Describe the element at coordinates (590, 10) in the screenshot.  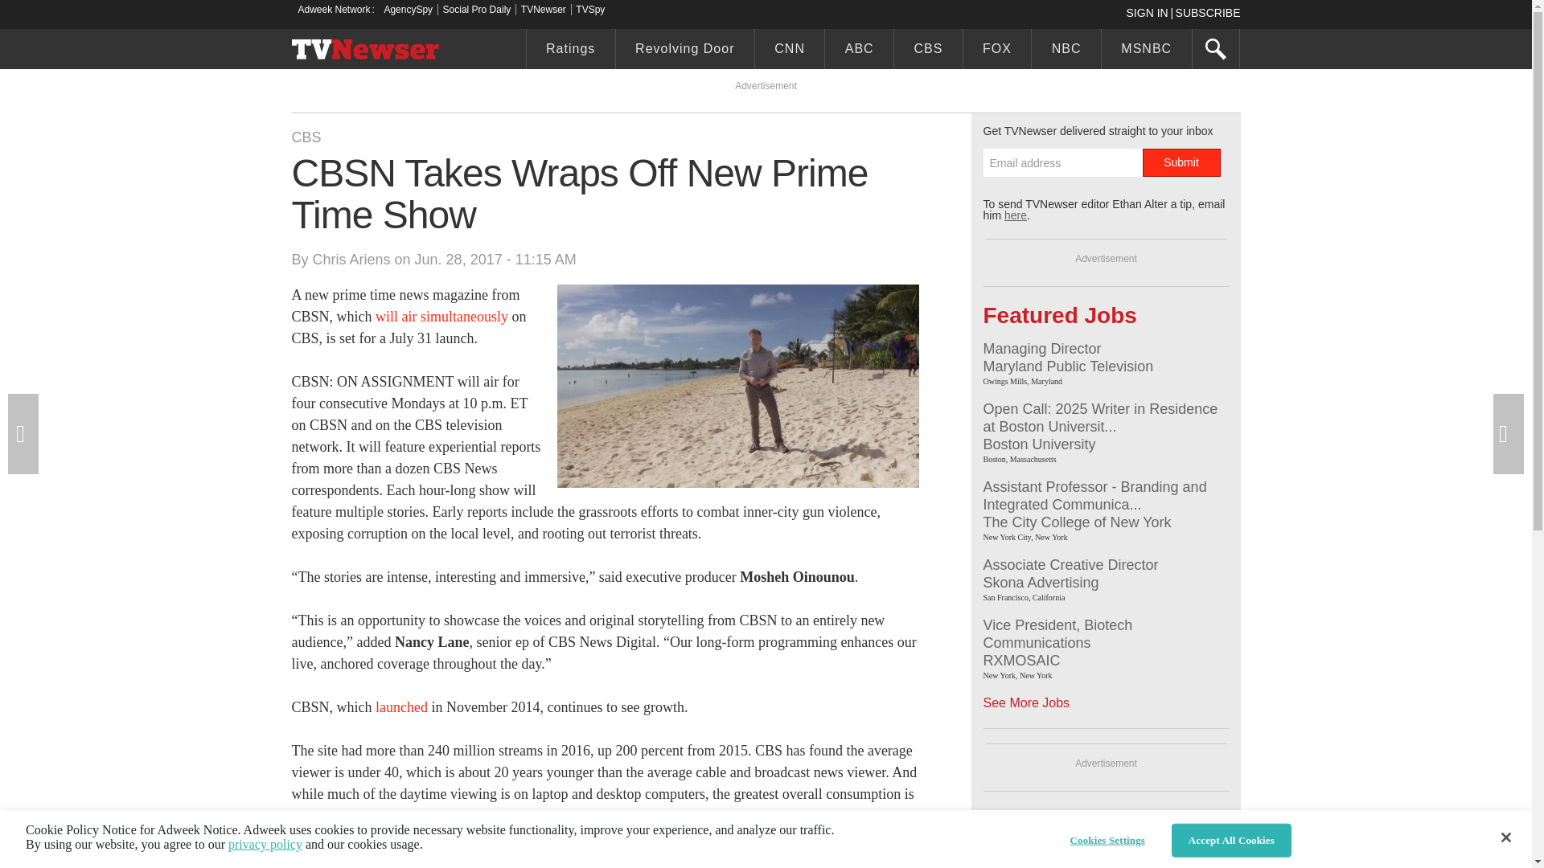
I see `TVSpy` at that location.